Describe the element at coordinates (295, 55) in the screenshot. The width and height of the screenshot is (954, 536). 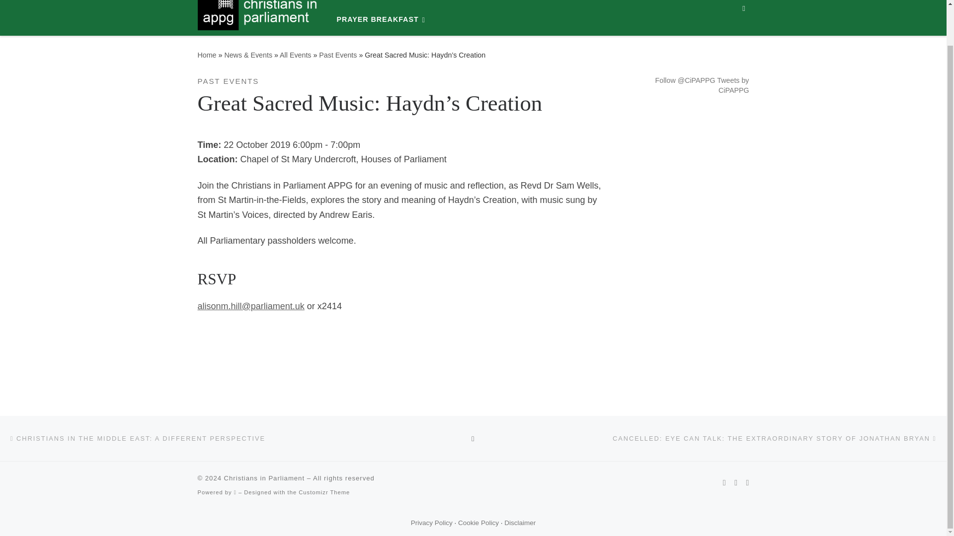
I see `All Events` at that location.